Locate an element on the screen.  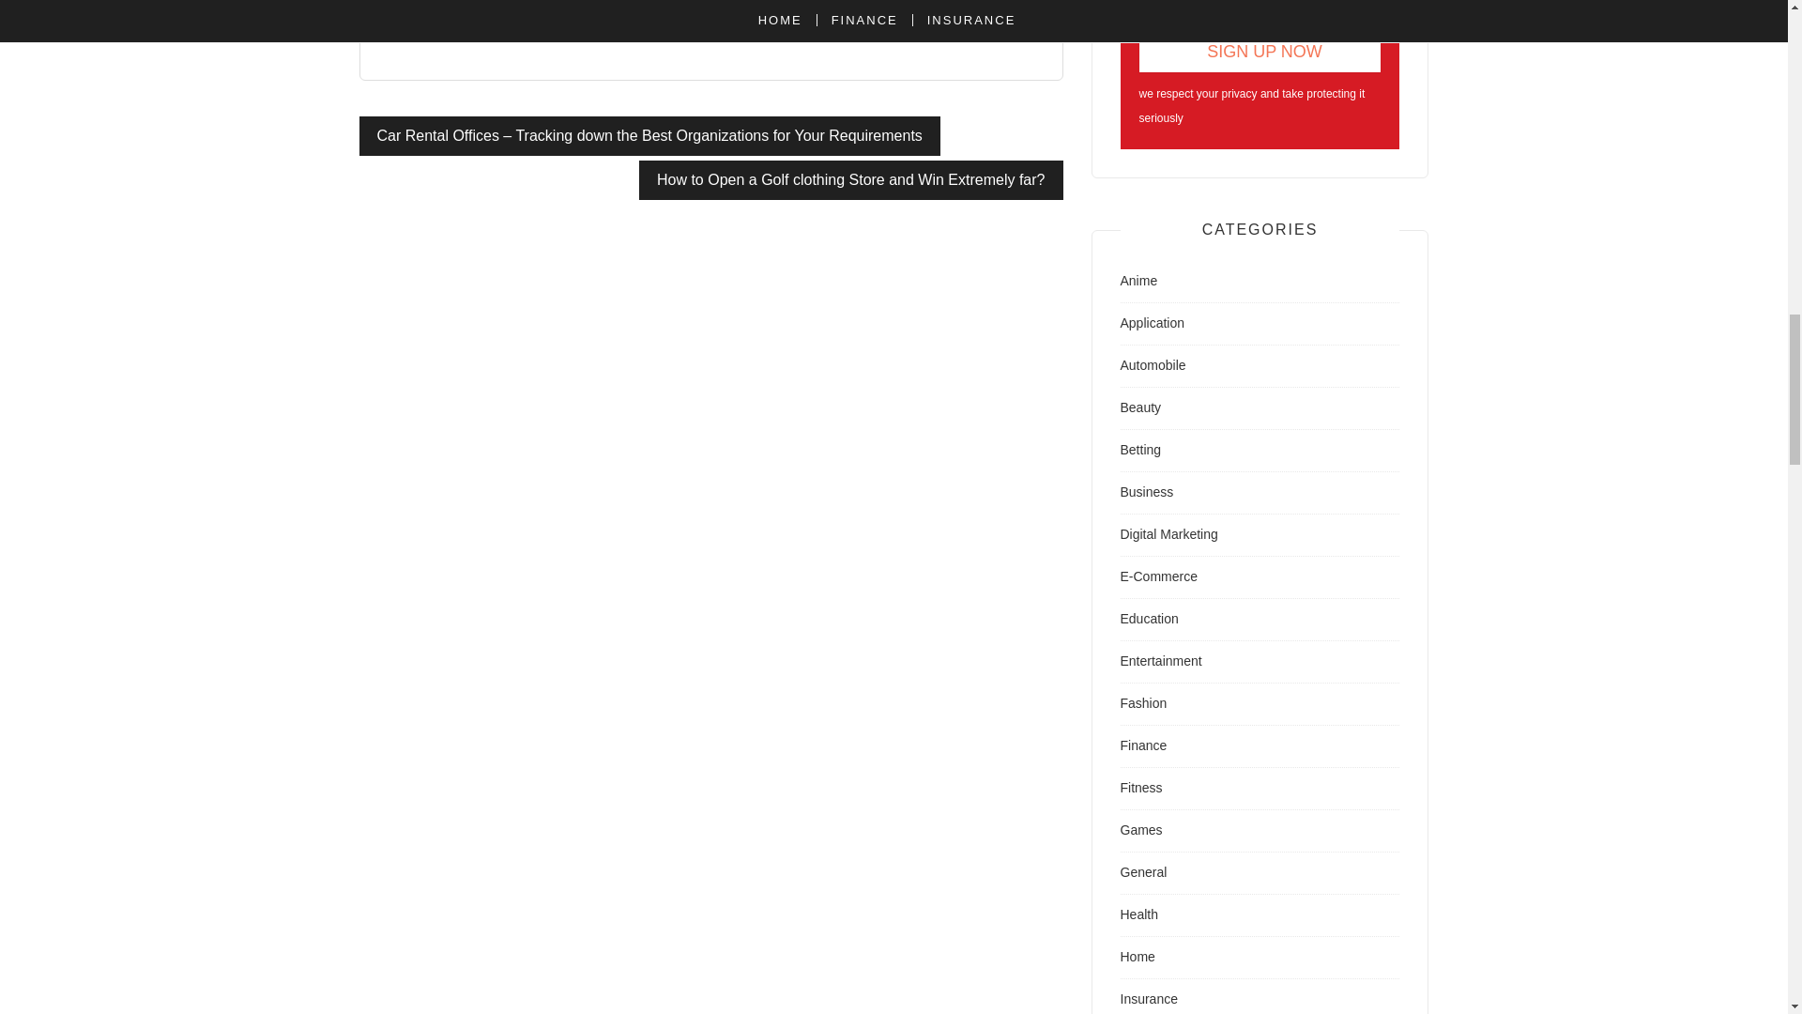
Education is located at coordinates (1149, 619).